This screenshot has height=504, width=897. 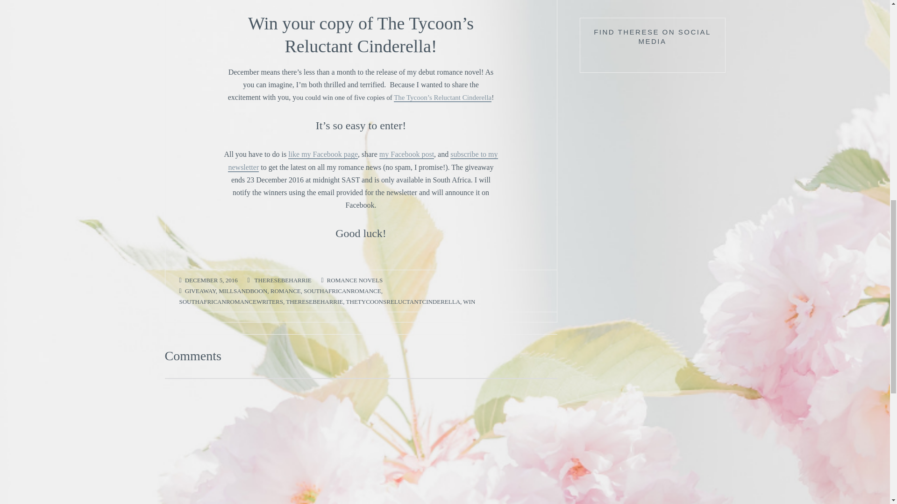 What do you see at coordinates (355, 280) in the screenshot?
I see `ROMANCE NOVELS` at bounding box center [355, 280].